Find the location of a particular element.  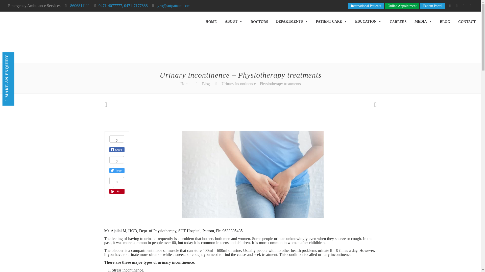

LinkedIn is located at coordinates (464, 6).